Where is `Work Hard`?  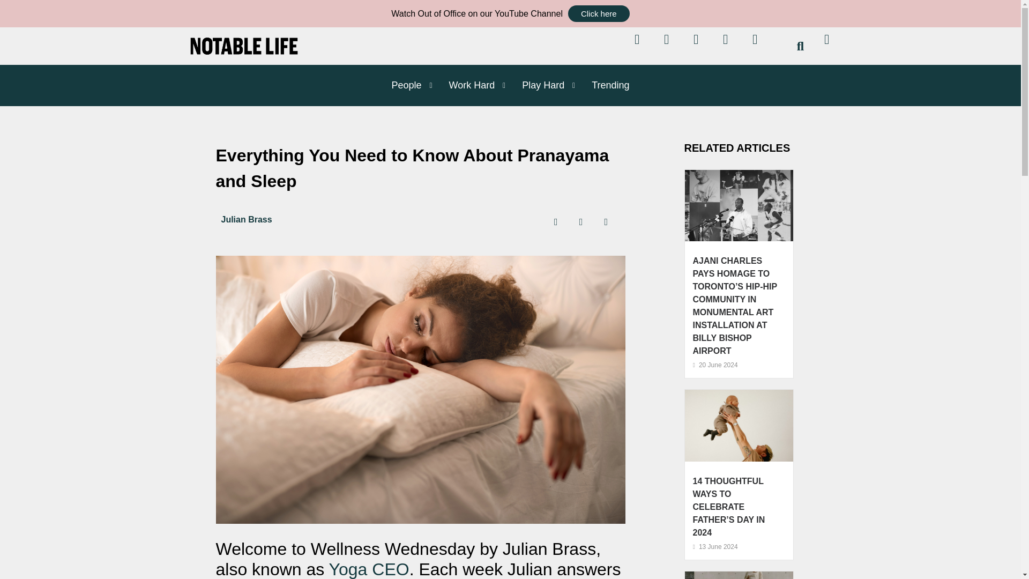
Work Hard is located at coordinates (467, 85).